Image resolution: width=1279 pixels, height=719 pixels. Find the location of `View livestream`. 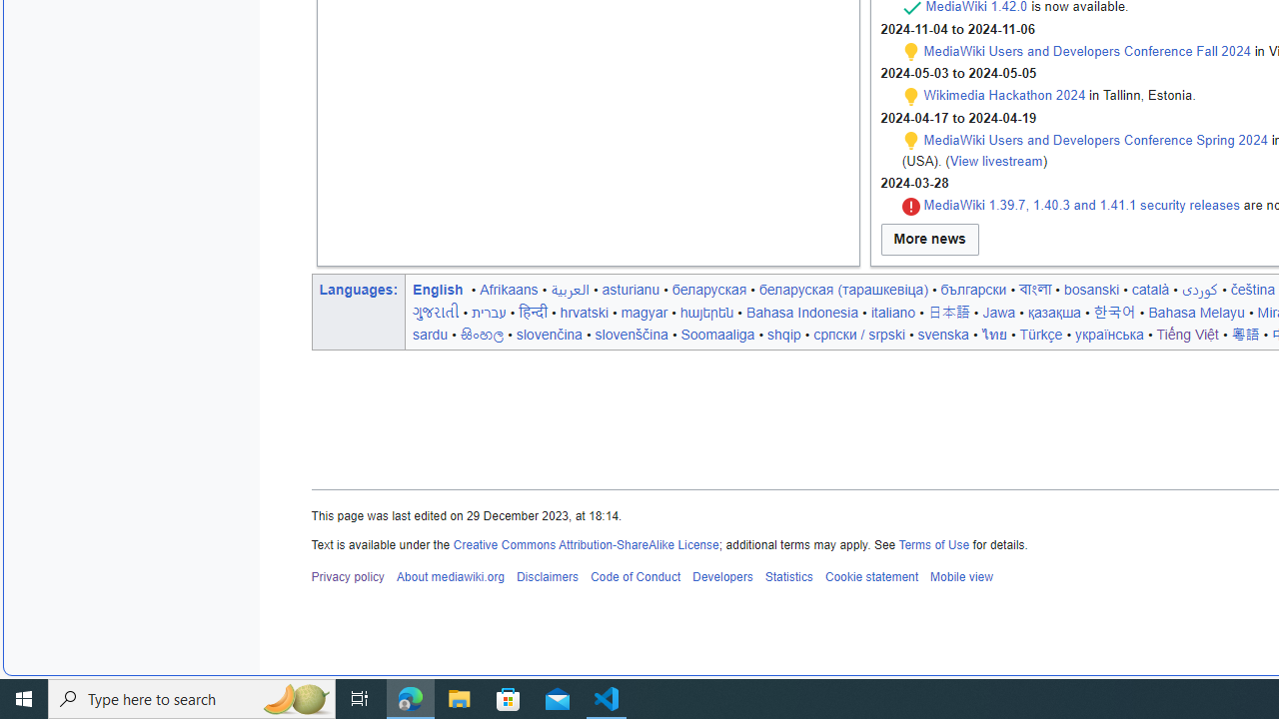

View livestream is located at coordinates (995, 160).